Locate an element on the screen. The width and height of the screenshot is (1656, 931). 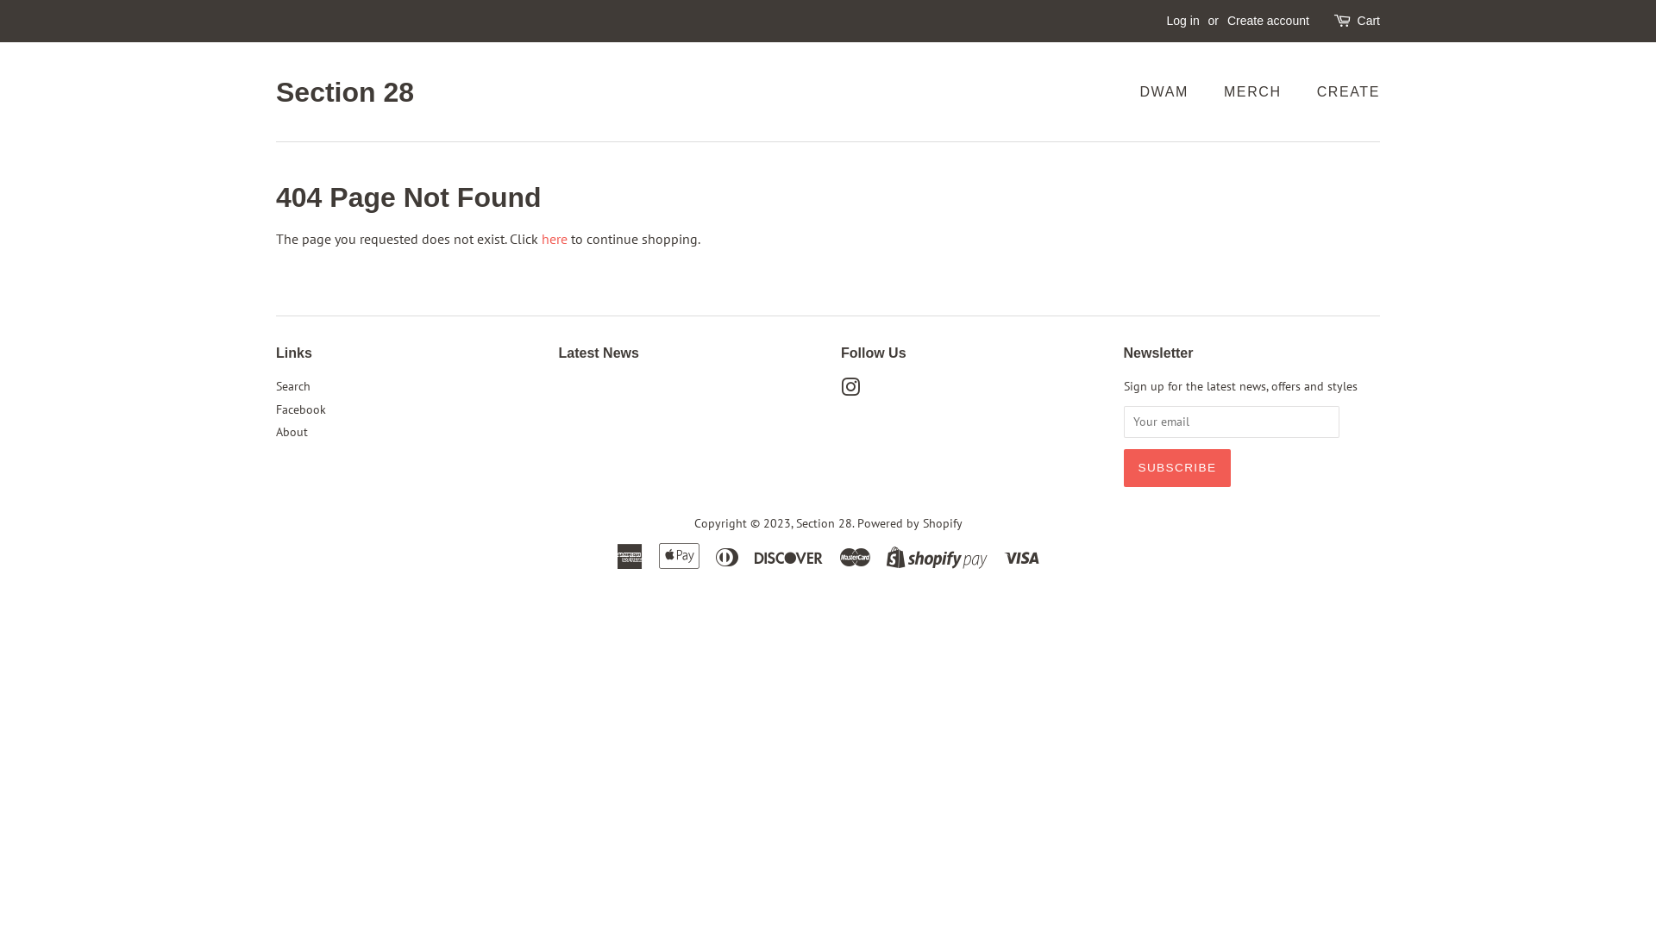
Section 28 is located at coordinates (345, 92).